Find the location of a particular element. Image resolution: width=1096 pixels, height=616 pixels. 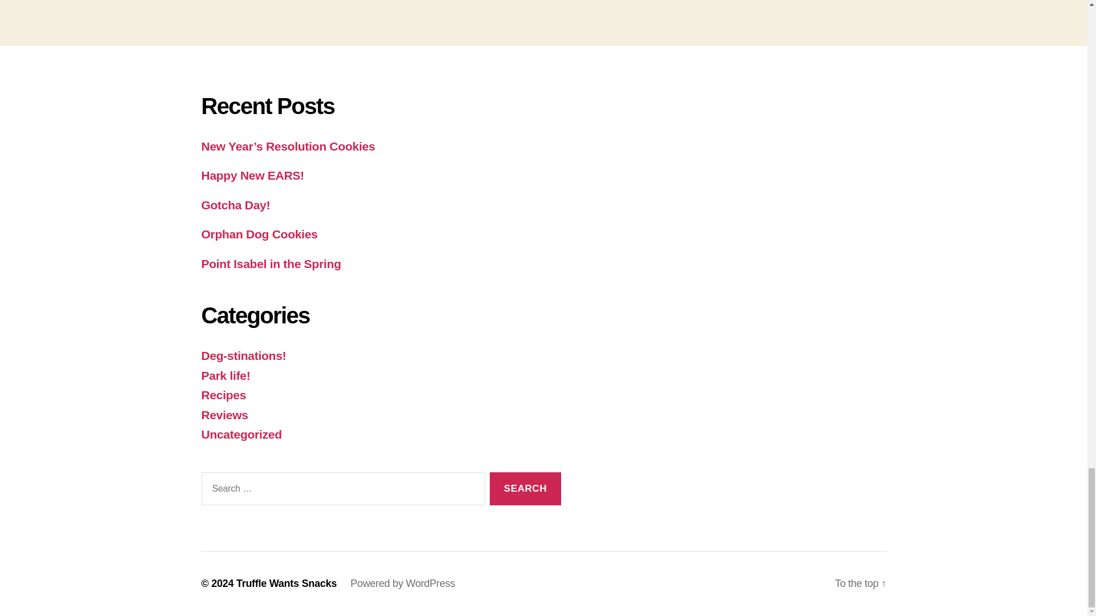

Happy New EARS! is located at coordinates (252, 175).